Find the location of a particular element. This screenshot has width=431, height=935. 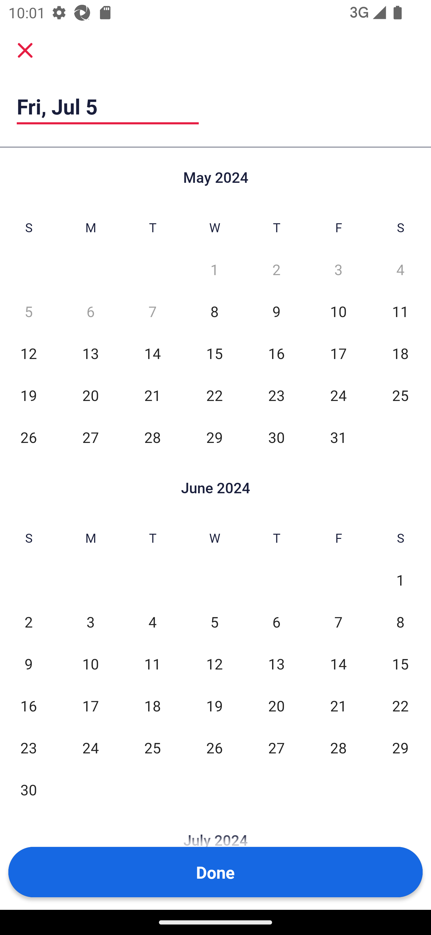

Done Button Done is located at coordinates (215, 872).